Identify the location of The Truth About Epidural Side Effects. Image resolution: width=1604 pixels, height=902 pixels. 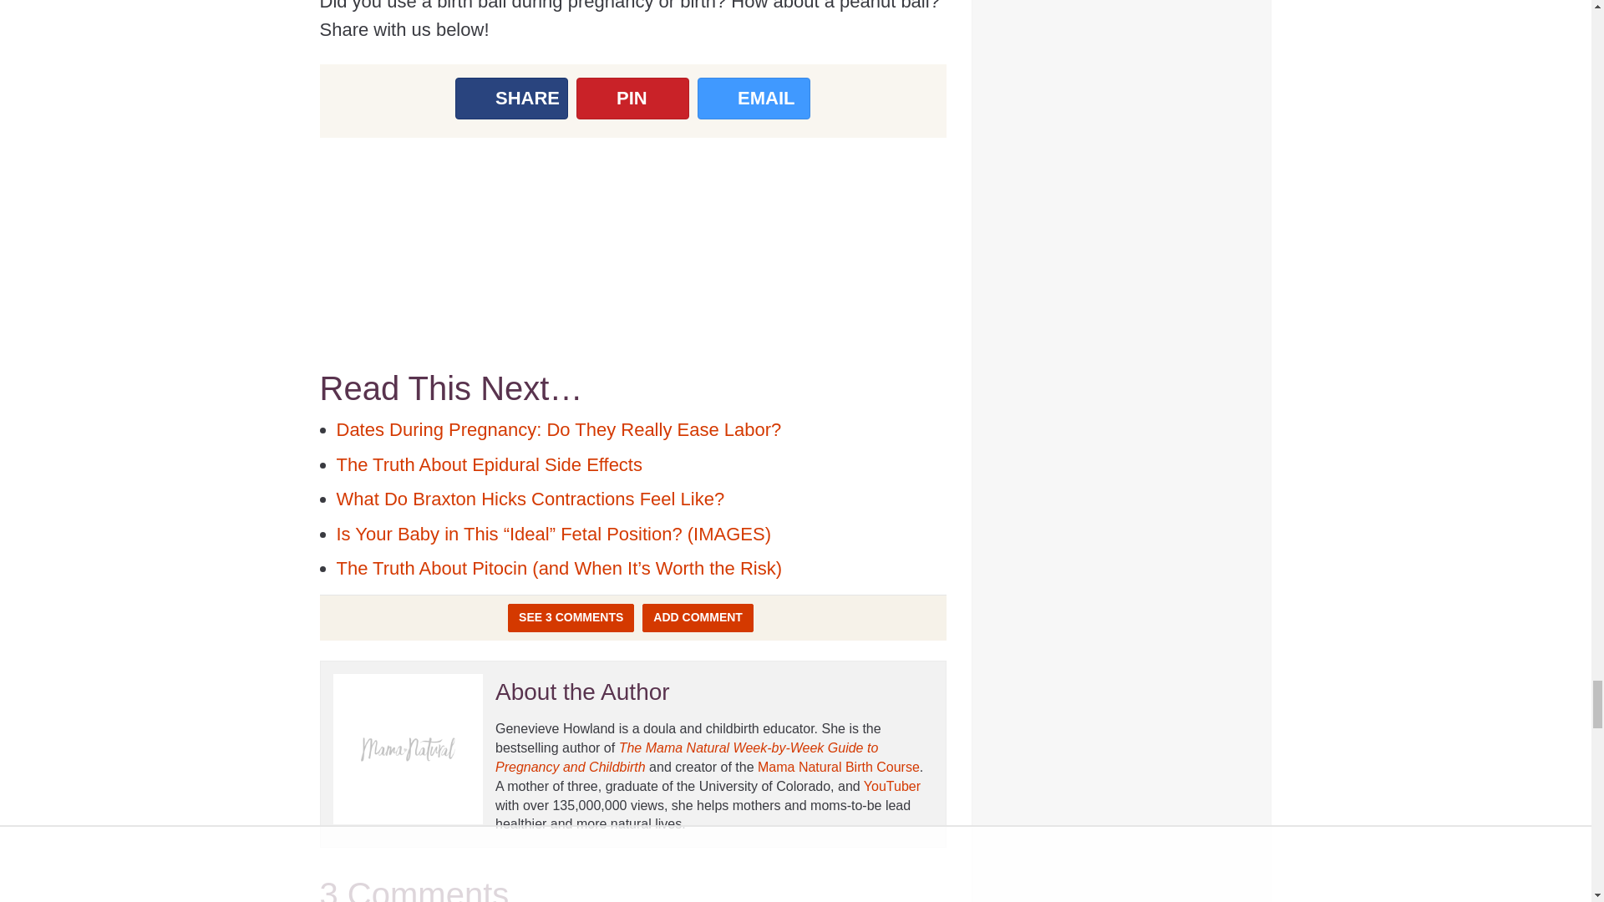
(488, 464).